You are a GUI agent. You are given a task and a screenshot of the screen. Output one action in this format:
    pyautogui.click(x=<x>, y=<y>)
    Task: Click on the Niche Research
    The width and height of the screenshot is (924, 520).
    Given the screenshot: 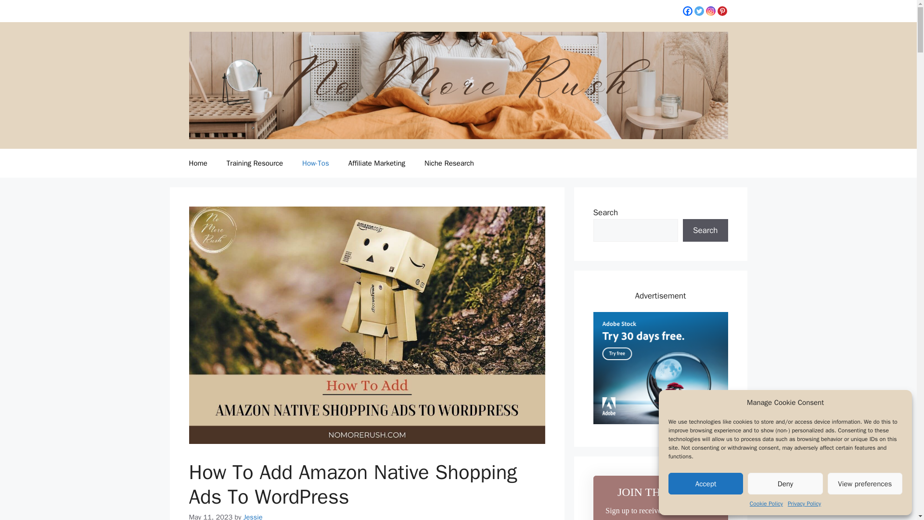 What is the action you would take?
    pyautogui.click(x=449, y=163)
    